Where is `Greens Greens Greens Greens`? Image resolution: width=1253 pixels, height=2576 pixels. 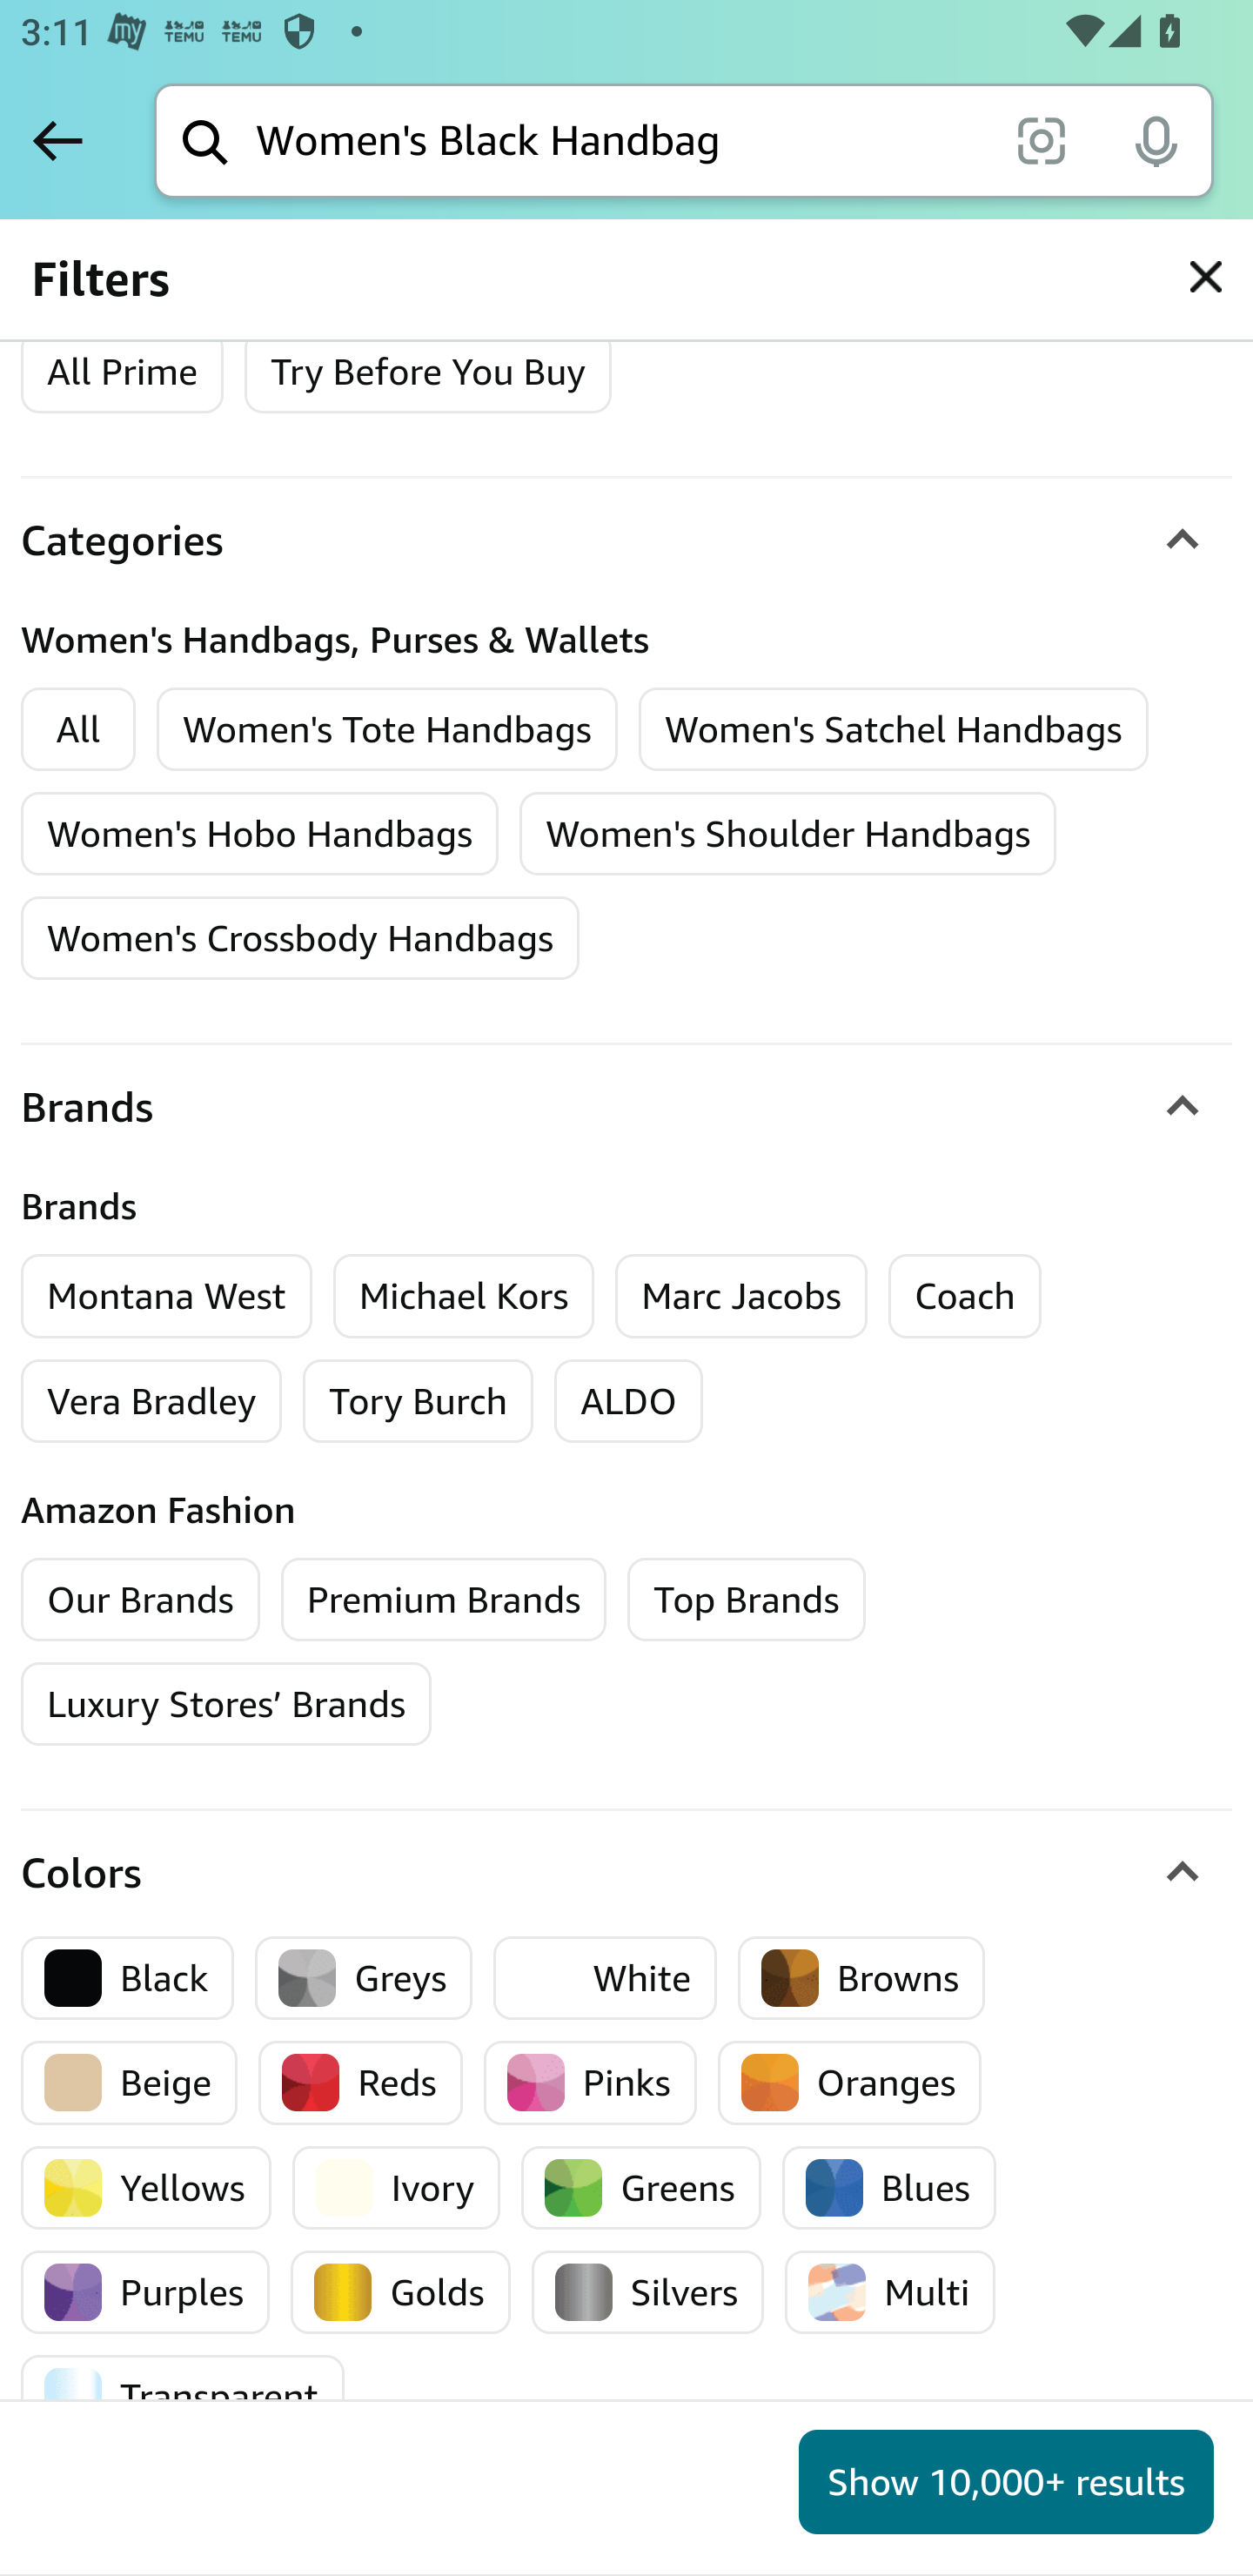
Greens Greens Greens Greens is located at coordinates (640, 2186).